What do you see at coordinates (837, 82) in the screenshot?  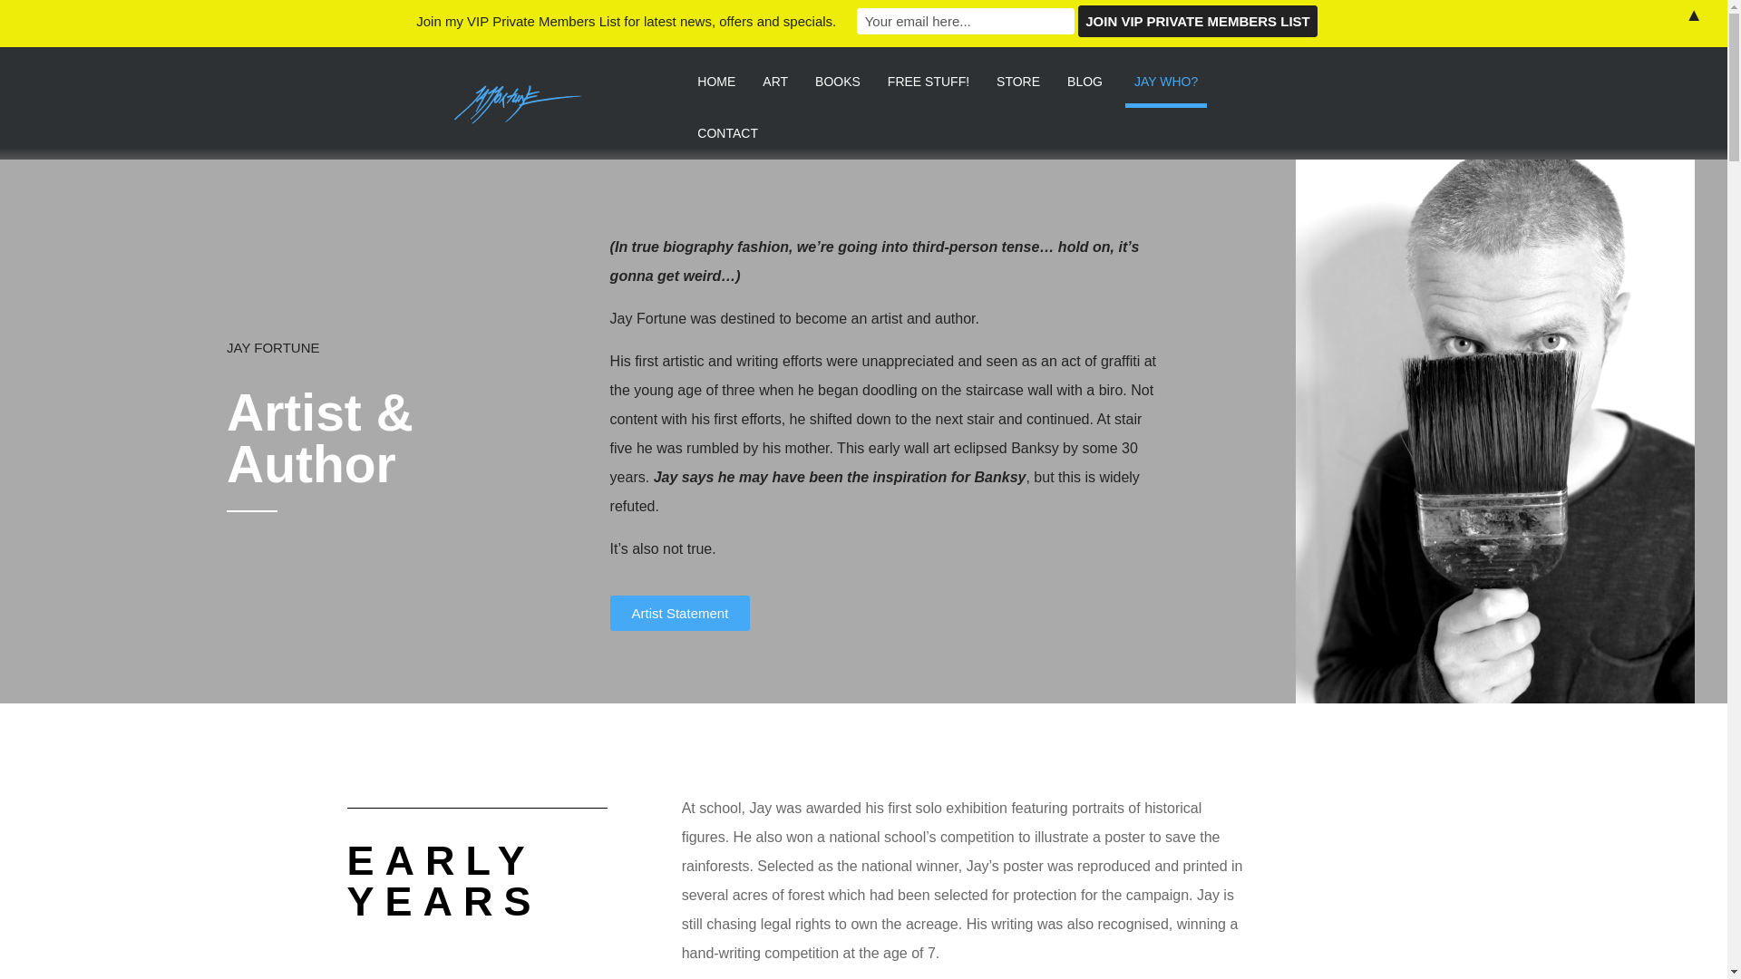 I see `BOOKS` at bounding box center [837, 82].